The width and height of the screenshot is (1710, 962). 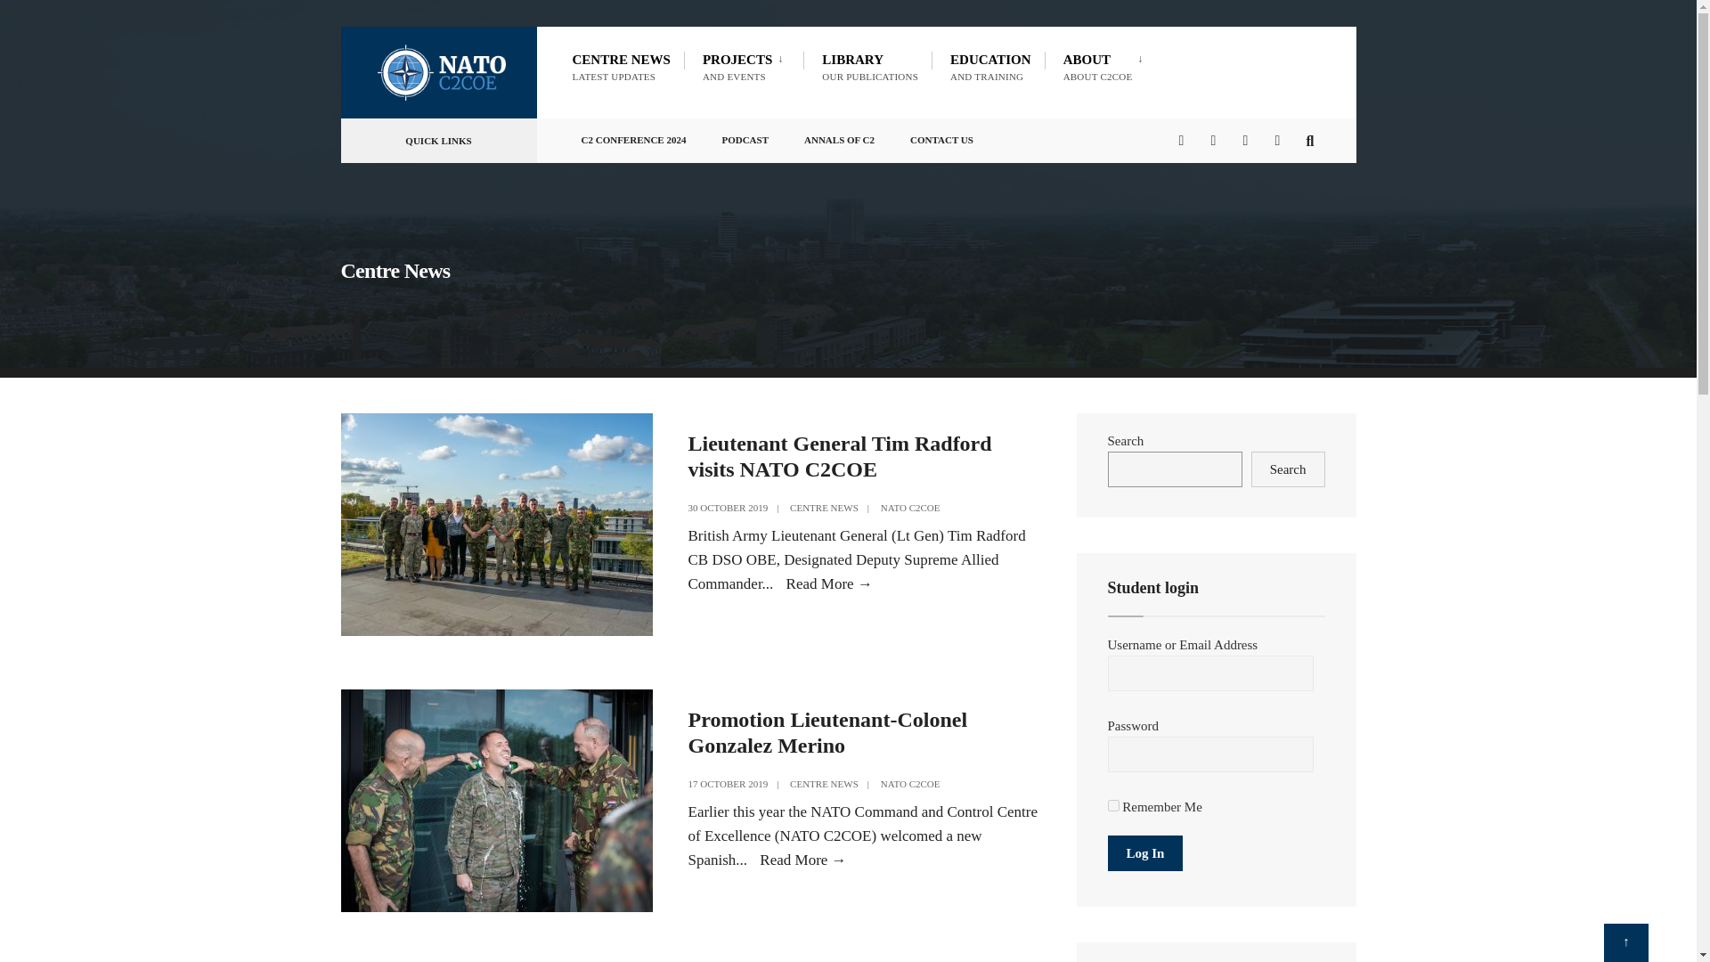 What do you see at coordinates (910, 783) in the screenshot?
I see `CENTRE NEWS` at bounding box center [910, 783].